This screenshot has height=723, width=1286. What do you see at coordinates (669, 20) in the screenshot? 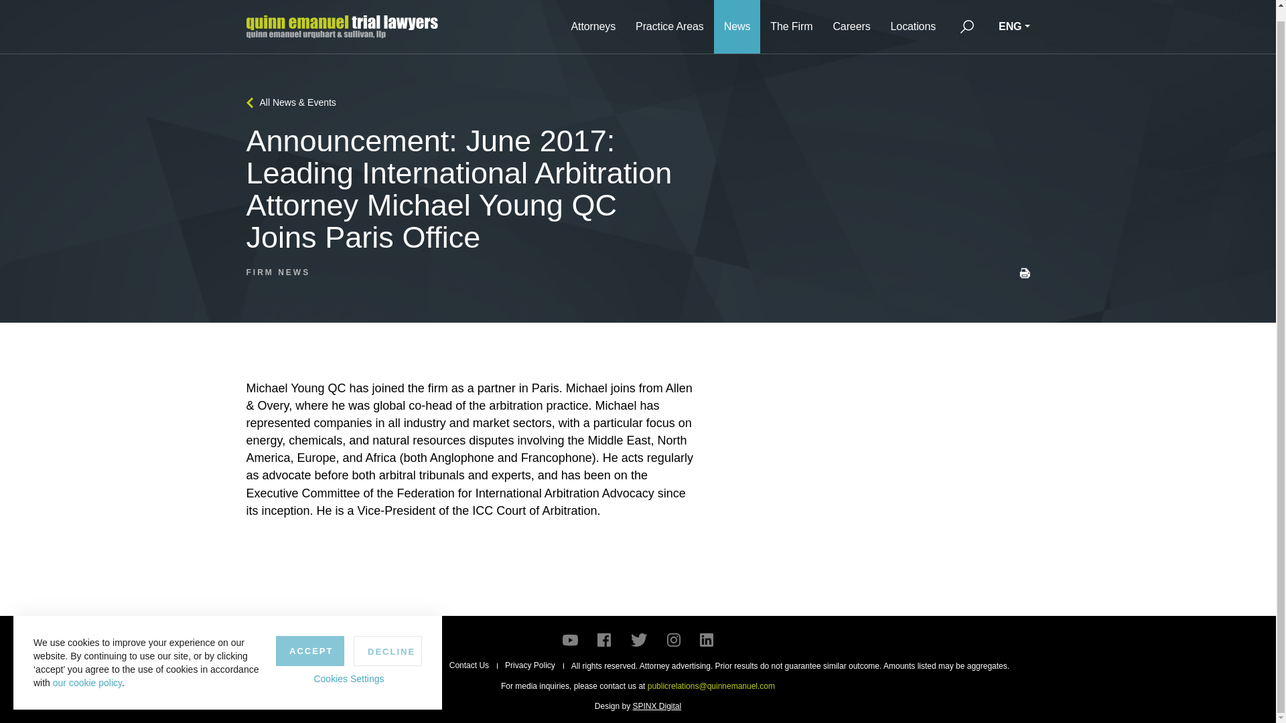
I see `Practice Areas` at bounding box center [669, 20].